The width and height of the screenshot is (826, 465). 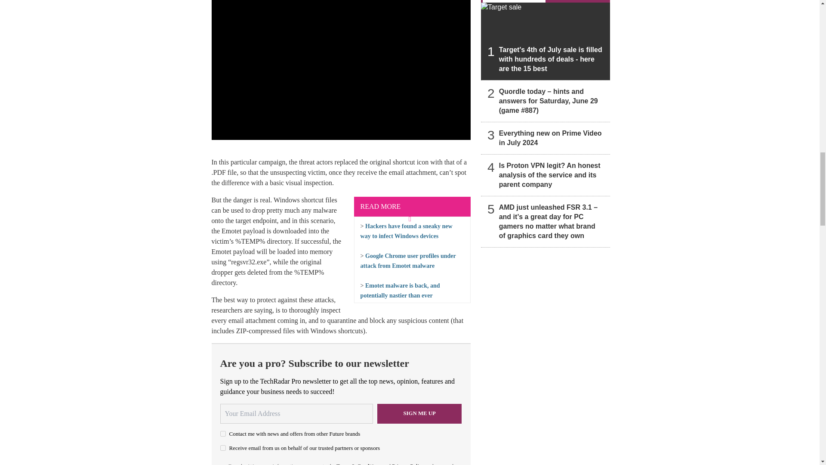 I want to click on on, so click(x=223, y=434).